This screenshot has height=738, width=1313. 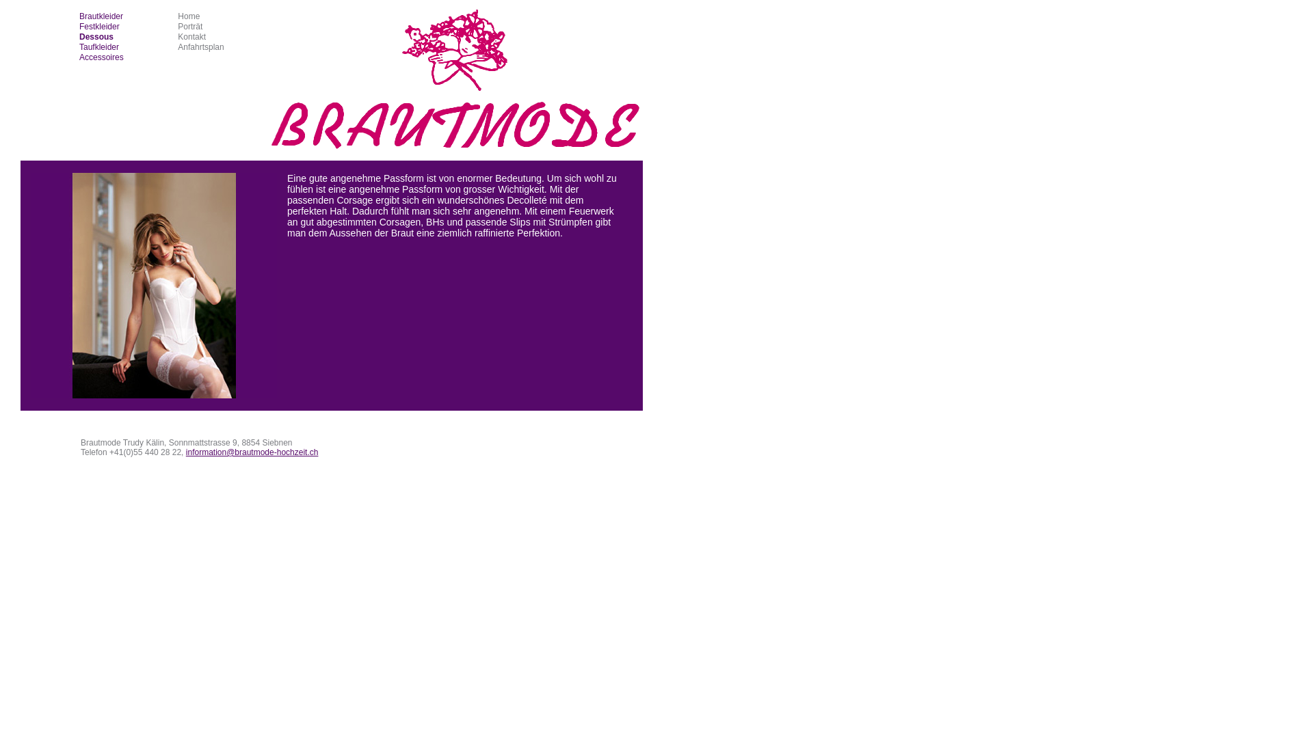 I want to click on Kontakt, so click(x=191, y=37).